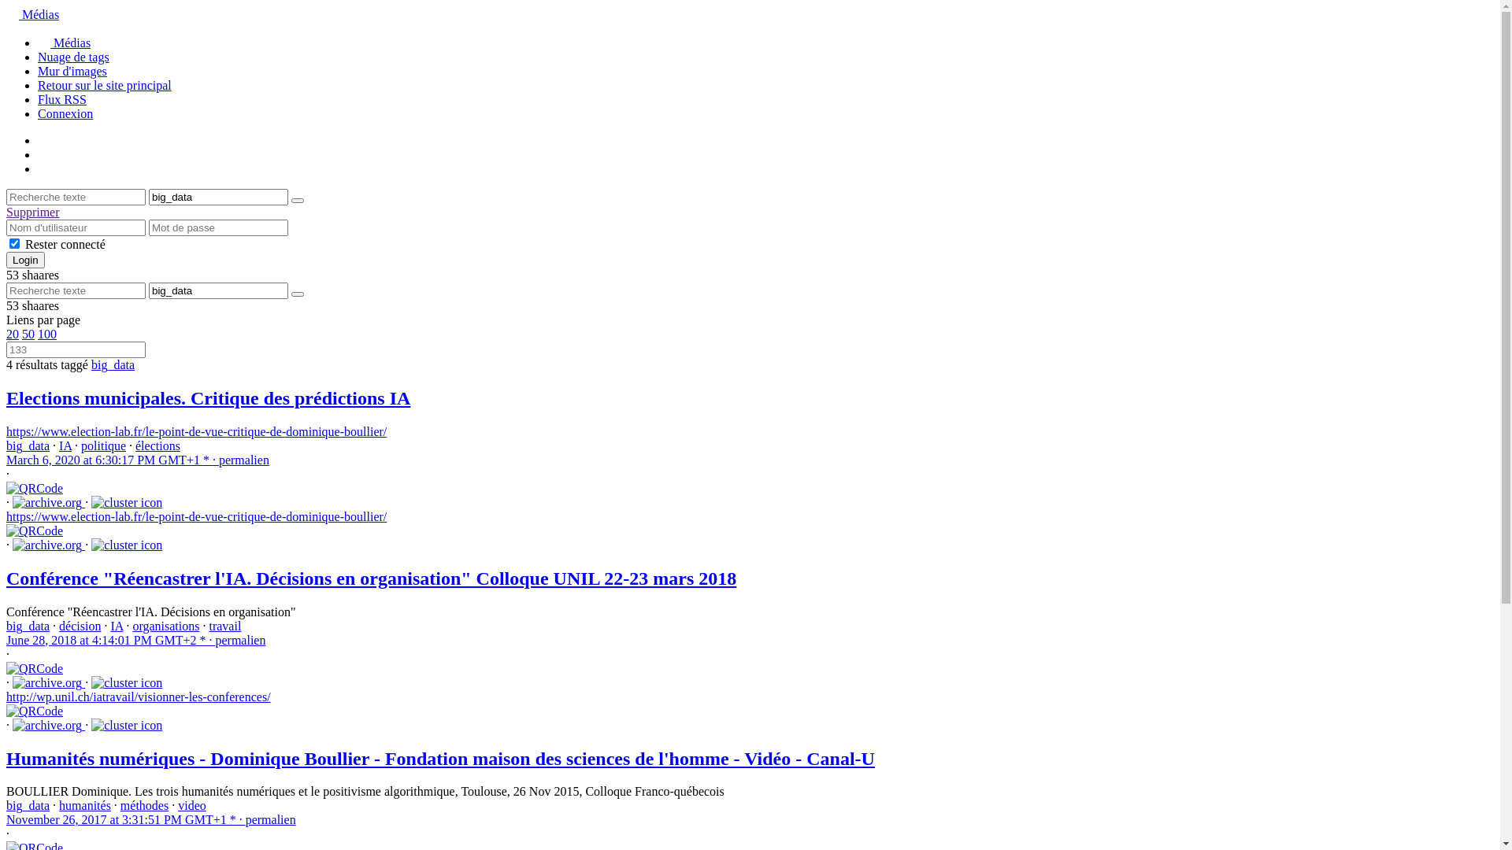 The image size is (1512, 850). Describe the element at coordinates (65, 445) in the screenshot. I see `IA` at that location.